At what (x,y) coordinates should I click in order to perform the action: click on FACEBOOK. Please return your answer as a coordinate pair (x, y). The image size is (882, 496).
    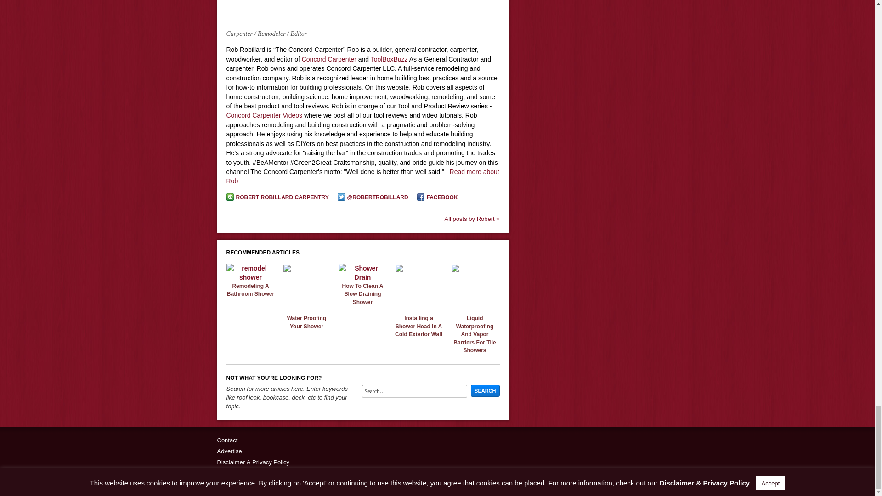
    Looking at the image, I should click on (437, 197).